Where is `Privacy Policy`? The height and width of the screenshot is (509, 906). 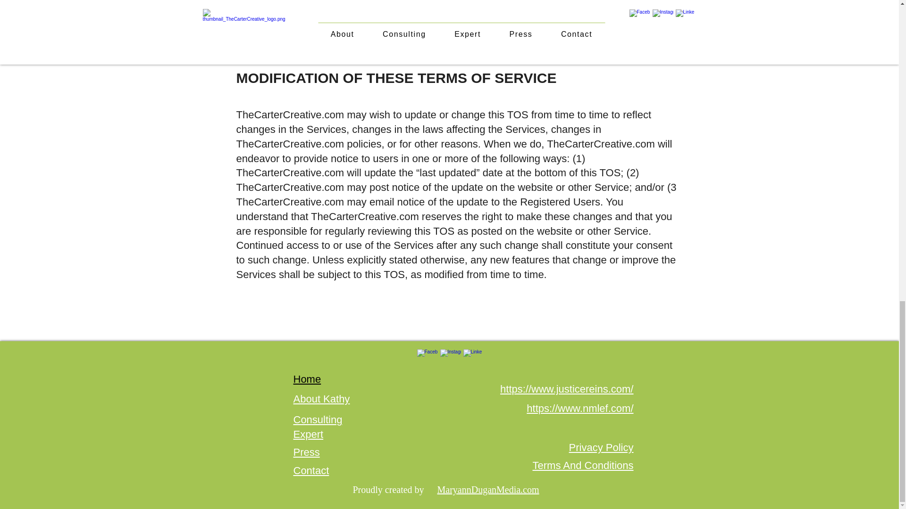
Privacy Policy is located at coordinates (601, 448).